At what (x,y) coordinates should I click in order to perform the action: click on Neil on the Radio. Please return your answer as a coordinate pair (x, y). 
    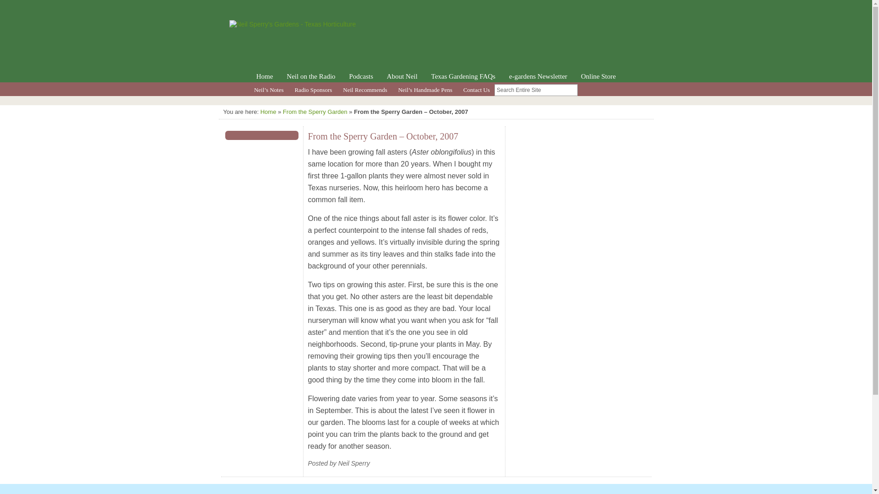
    Looking at the image, I should click on (310, 76).